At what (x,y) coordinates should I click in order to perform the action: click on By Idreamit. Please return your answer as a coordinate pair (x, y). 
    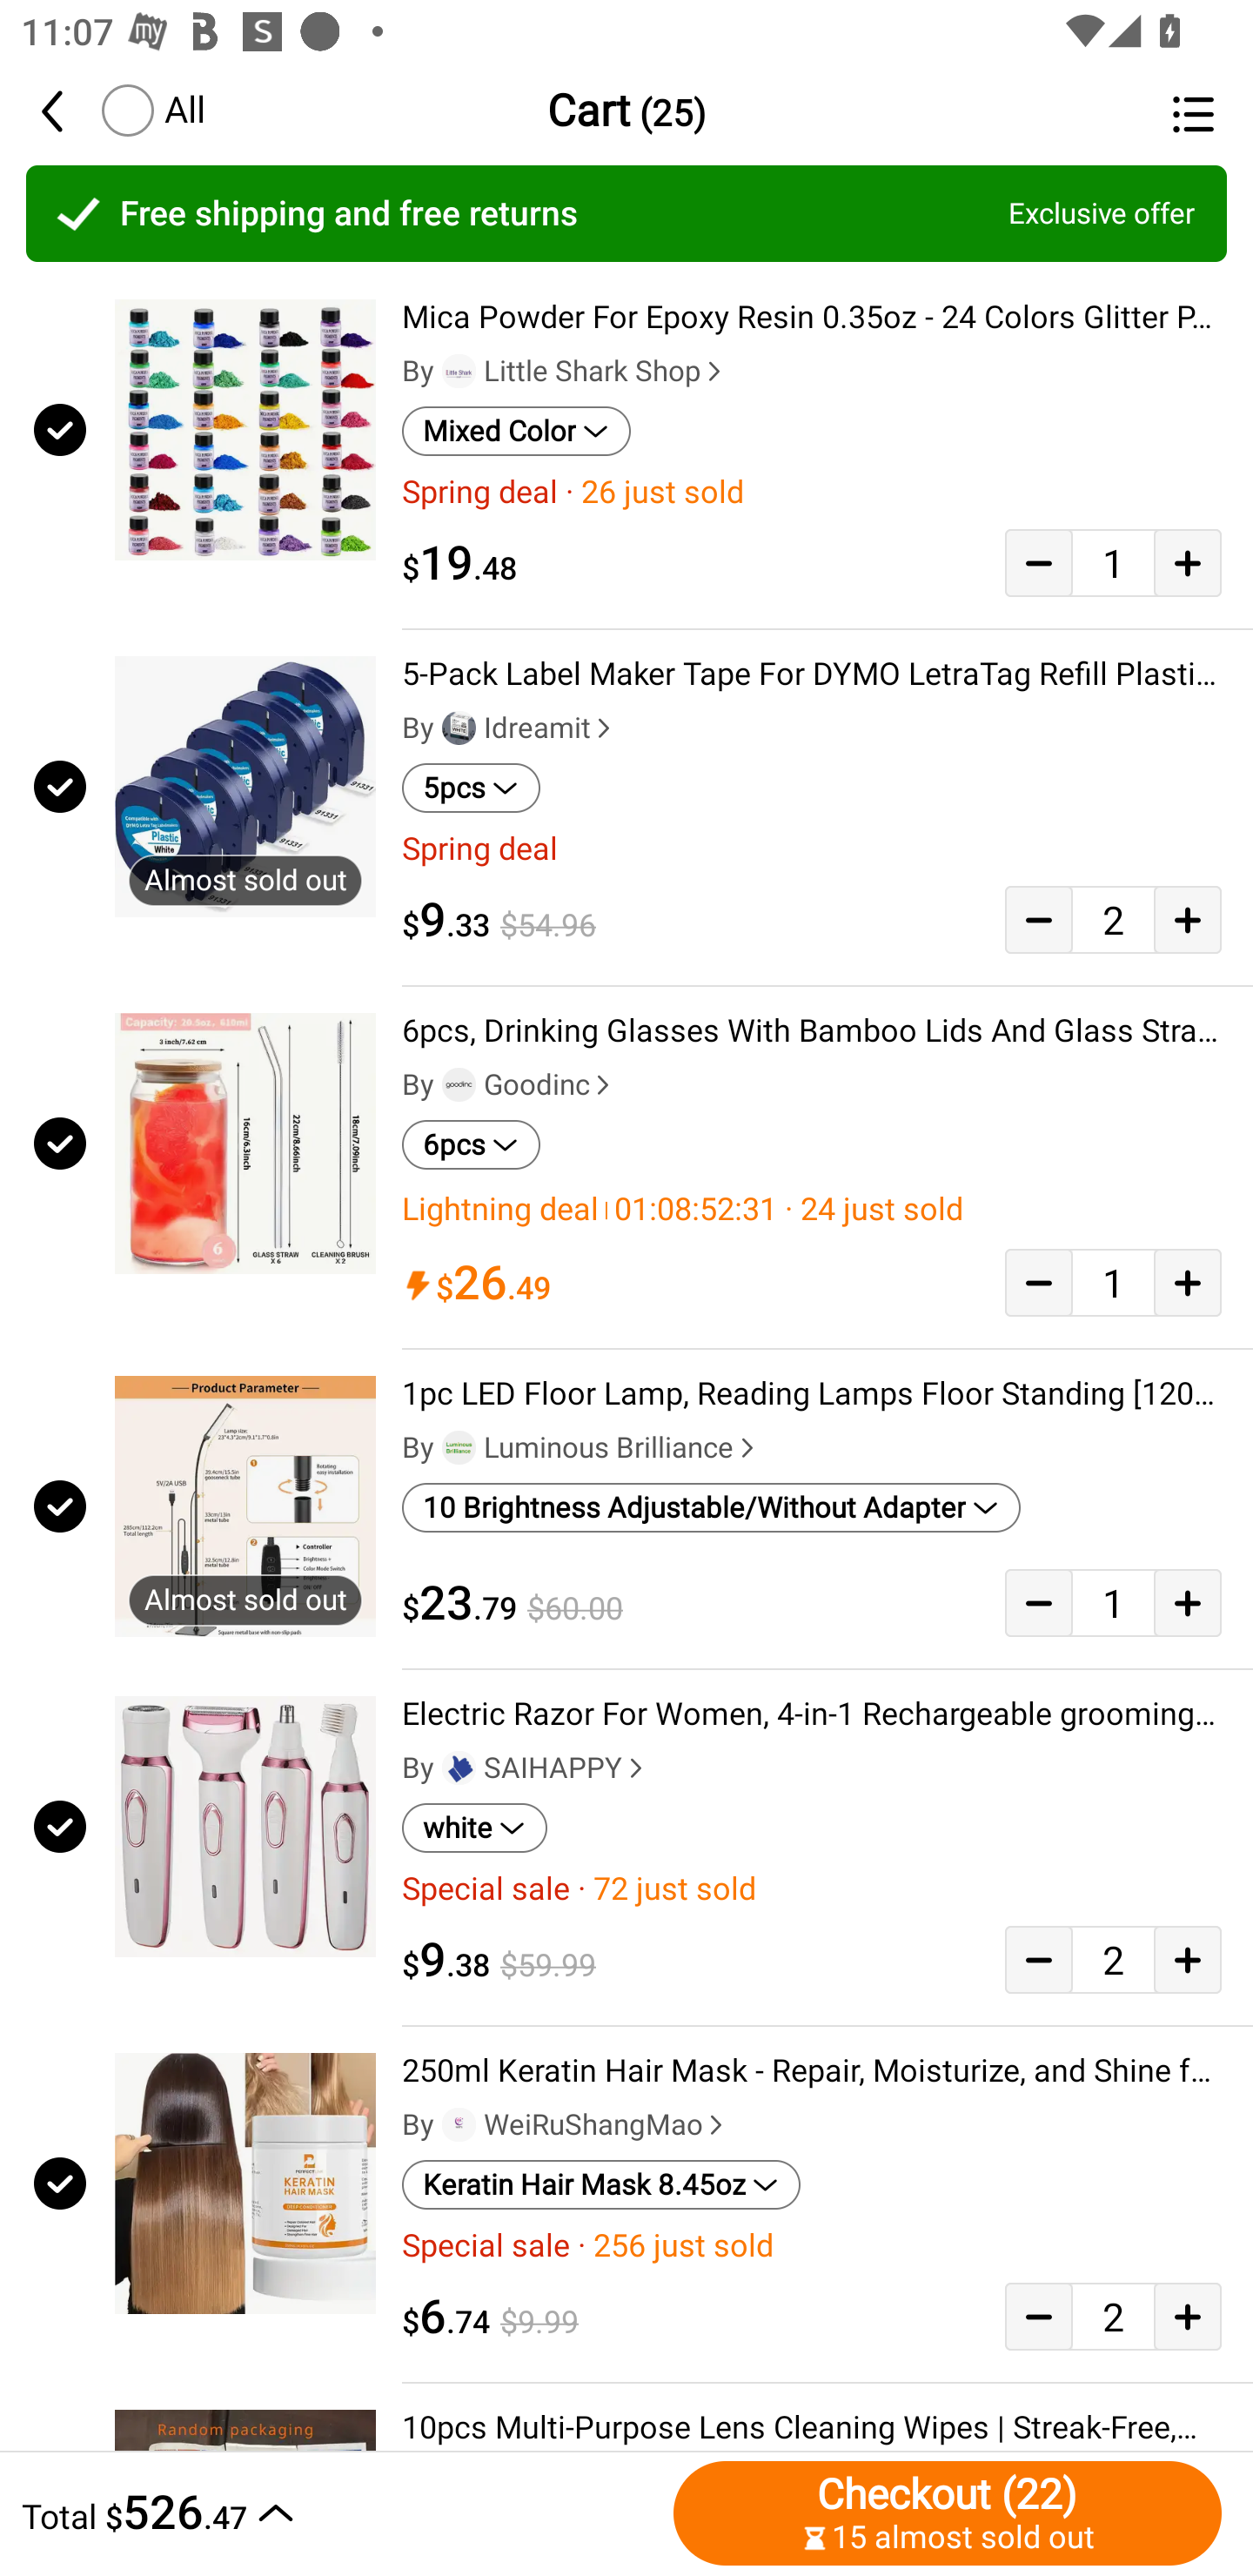
    Looking at the image, I should click on (509, 728).